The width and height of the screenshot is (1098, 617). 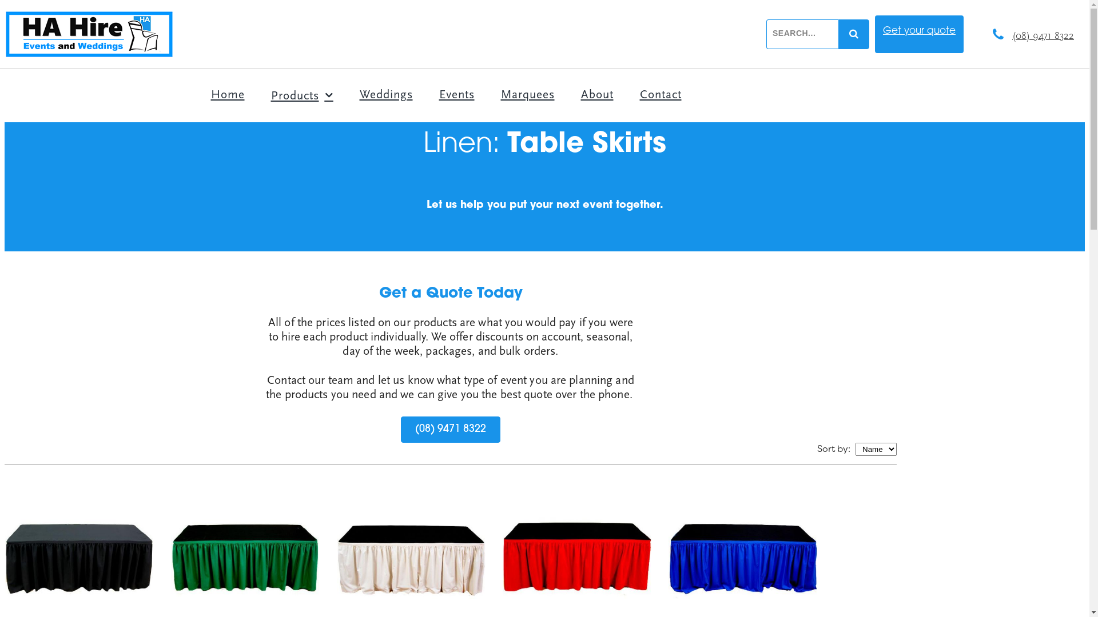 I want to click on Products, so click(x=302, y=96).